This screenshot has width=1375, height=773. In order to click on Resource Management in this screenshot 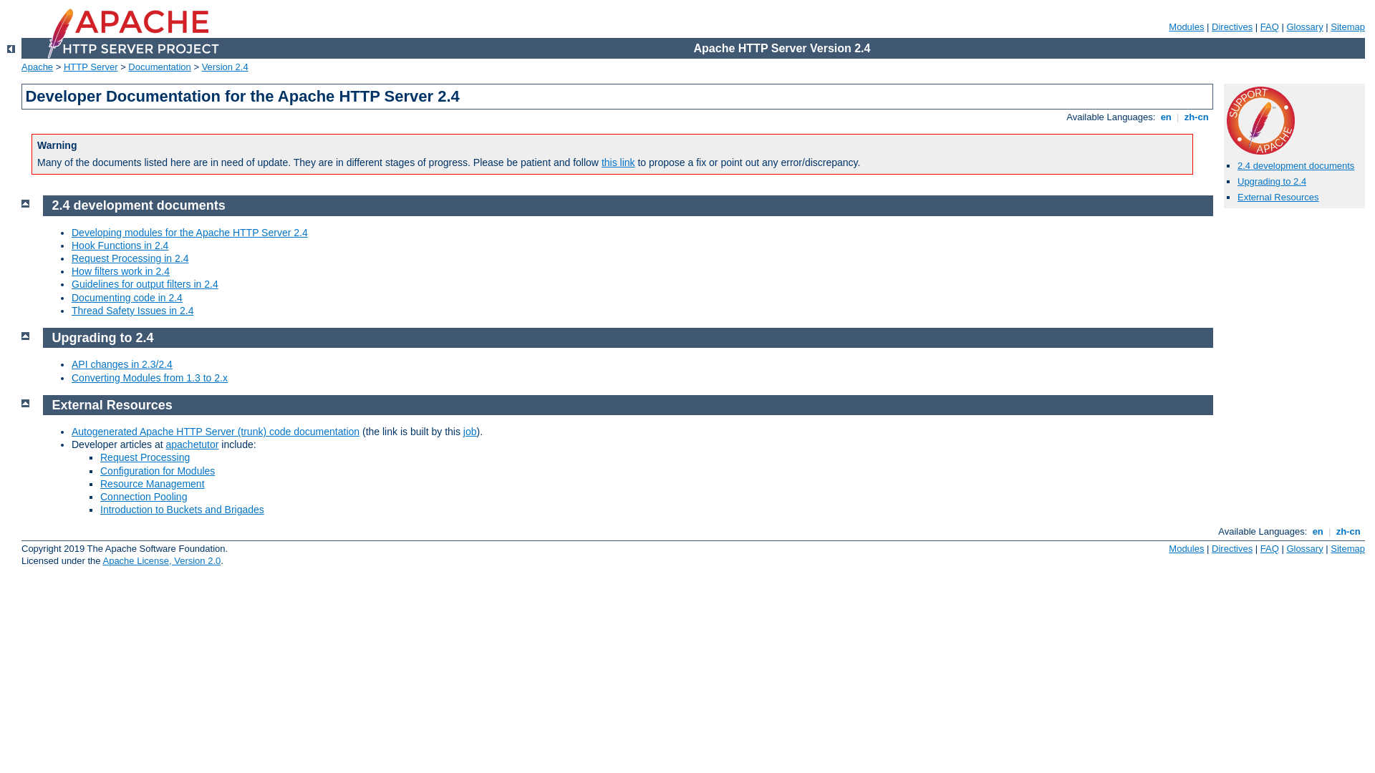, I will do `click(153, 484)`.